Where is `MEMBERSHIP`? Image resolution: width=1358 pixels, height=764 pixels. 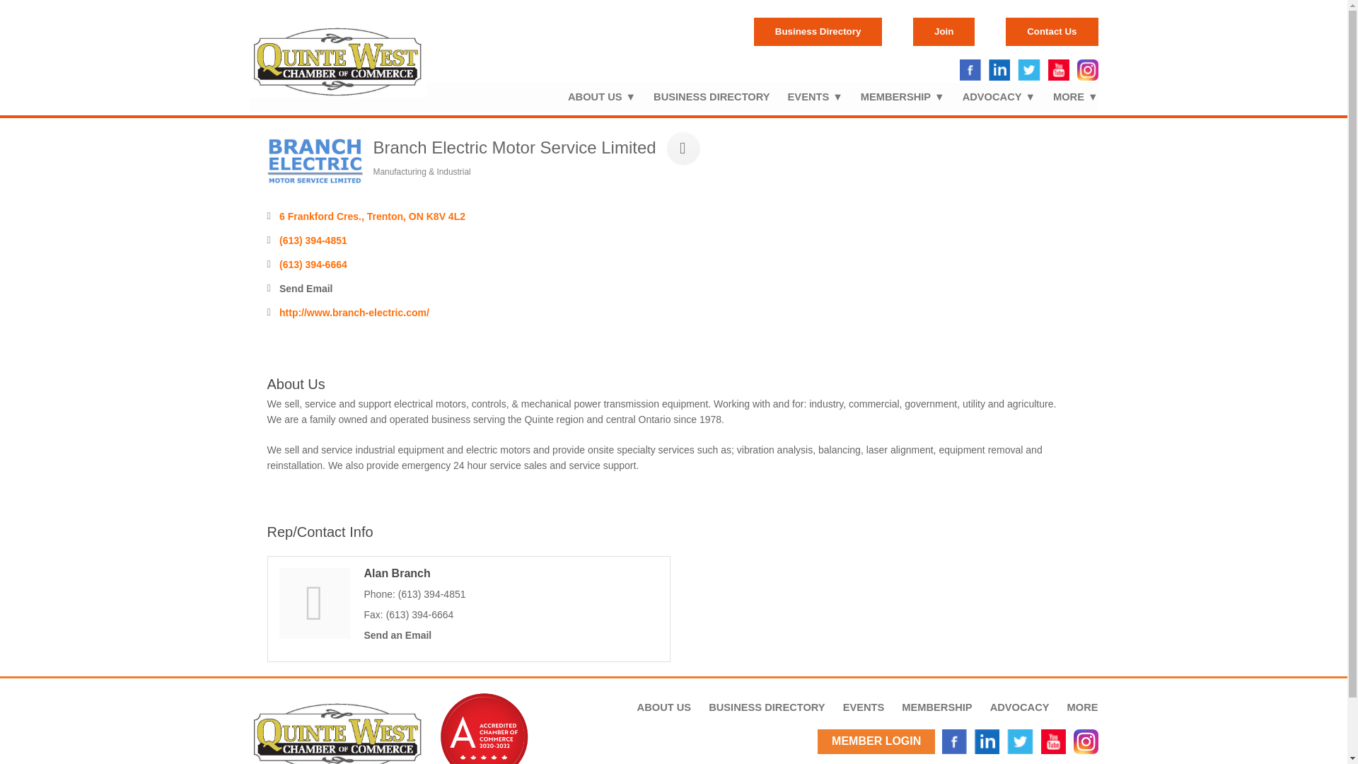 MEMBERSHIP is located at coordinates (894, 97).